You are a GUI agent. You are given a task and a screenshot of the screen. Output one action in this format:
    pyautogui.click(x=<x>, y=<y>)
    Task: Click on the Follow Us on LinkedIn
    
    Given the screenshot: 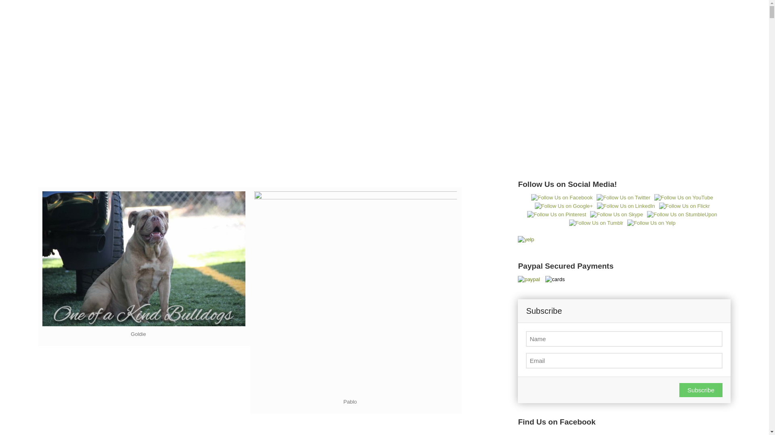 What is the action you would take?
    pyautogui.click(x=626, y=206)
    